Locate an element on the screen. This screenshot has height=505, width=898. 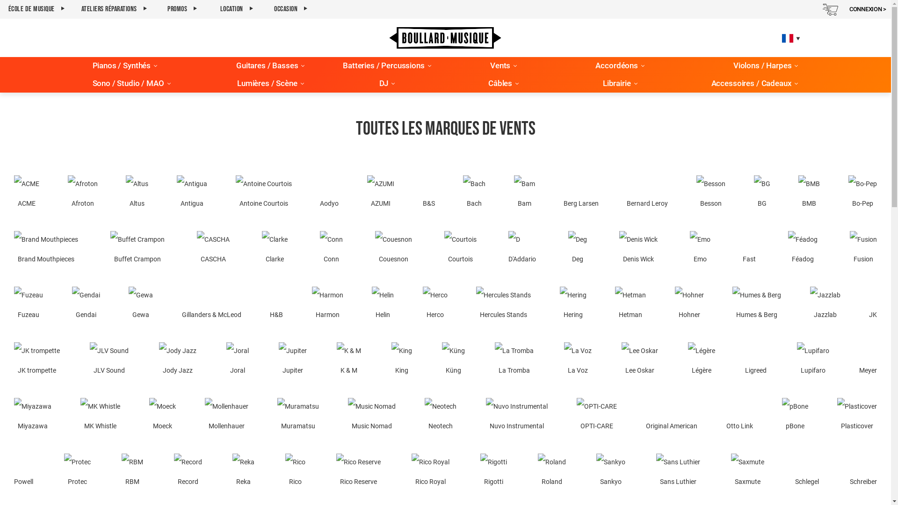
Conn is located at coordinates (331, 250).